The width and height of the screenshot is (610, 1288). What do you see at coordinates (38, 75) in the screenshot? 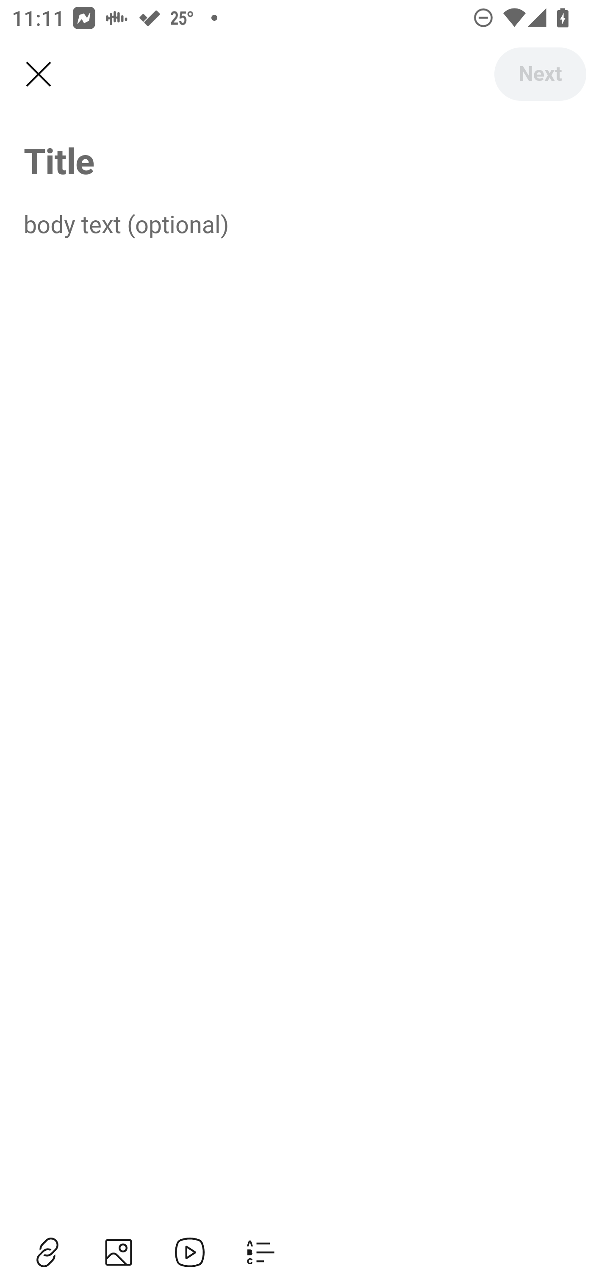
I see `Close` at bounding box center [38, 75].